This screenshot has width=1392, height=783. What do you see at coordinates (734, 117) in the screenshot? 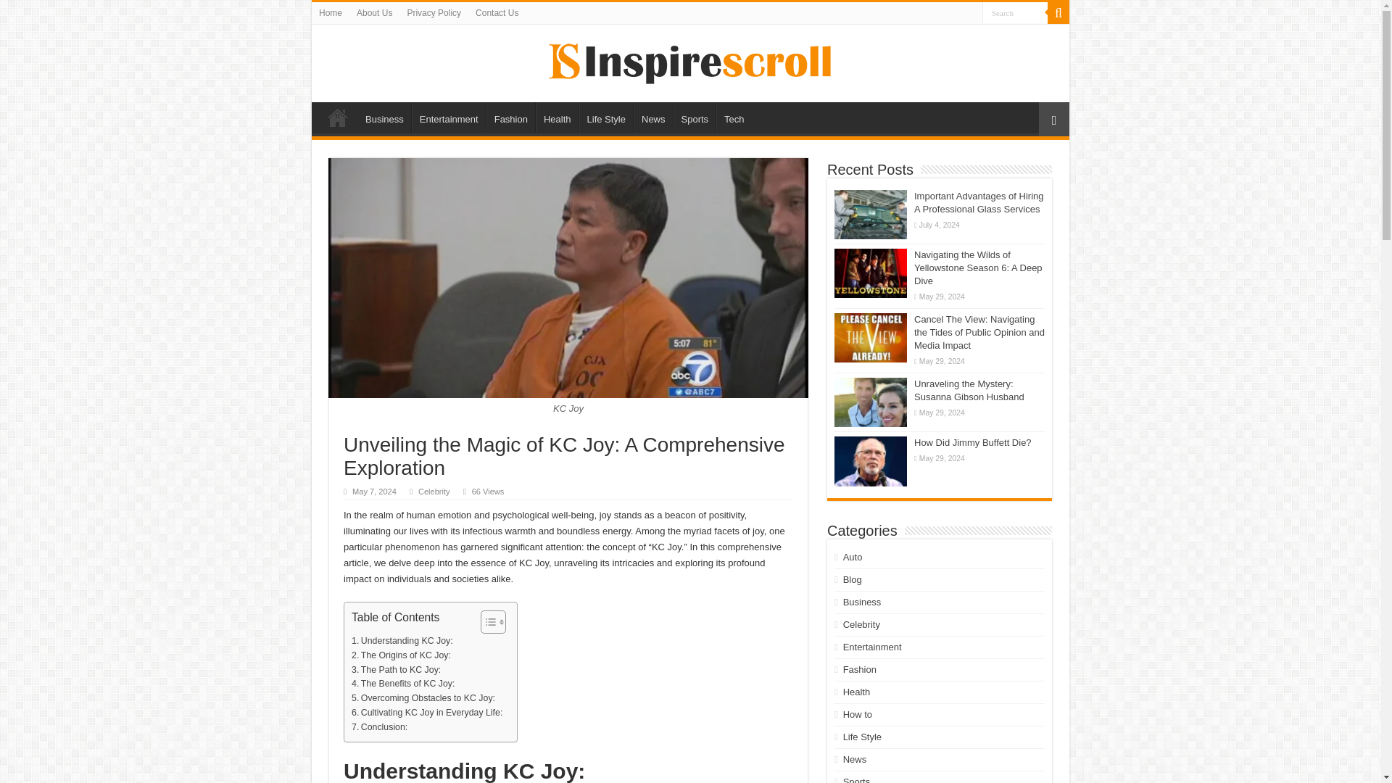
I see `Tech` at bounding box center [734, 117].